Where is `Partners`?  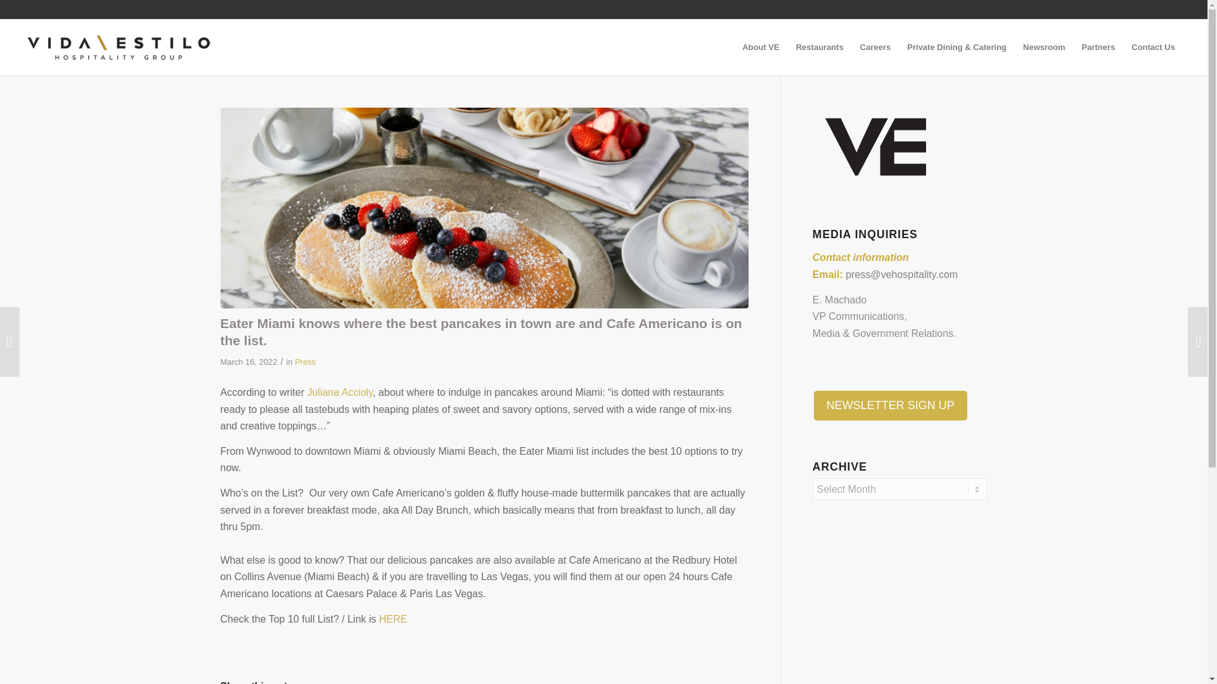 Partners is located at coordinates (1098, 47).